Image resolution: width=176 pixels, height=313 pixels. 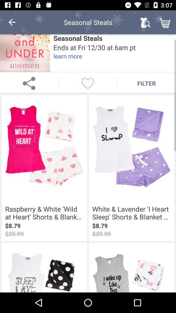 What do you see at coordinates (145, 22) in the screenshot?
I see `choose the icon next to the seasonal steals item` at bounding box center [145, 22].